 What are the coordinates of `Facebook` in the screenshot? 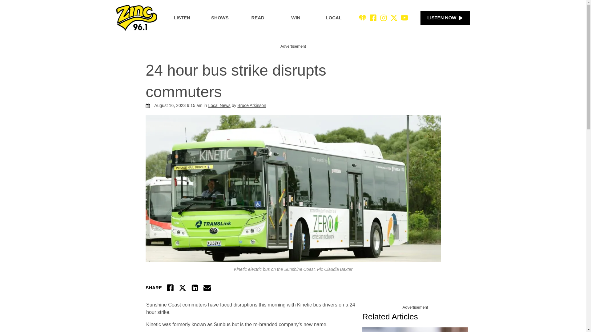 It's located at (373, 18).